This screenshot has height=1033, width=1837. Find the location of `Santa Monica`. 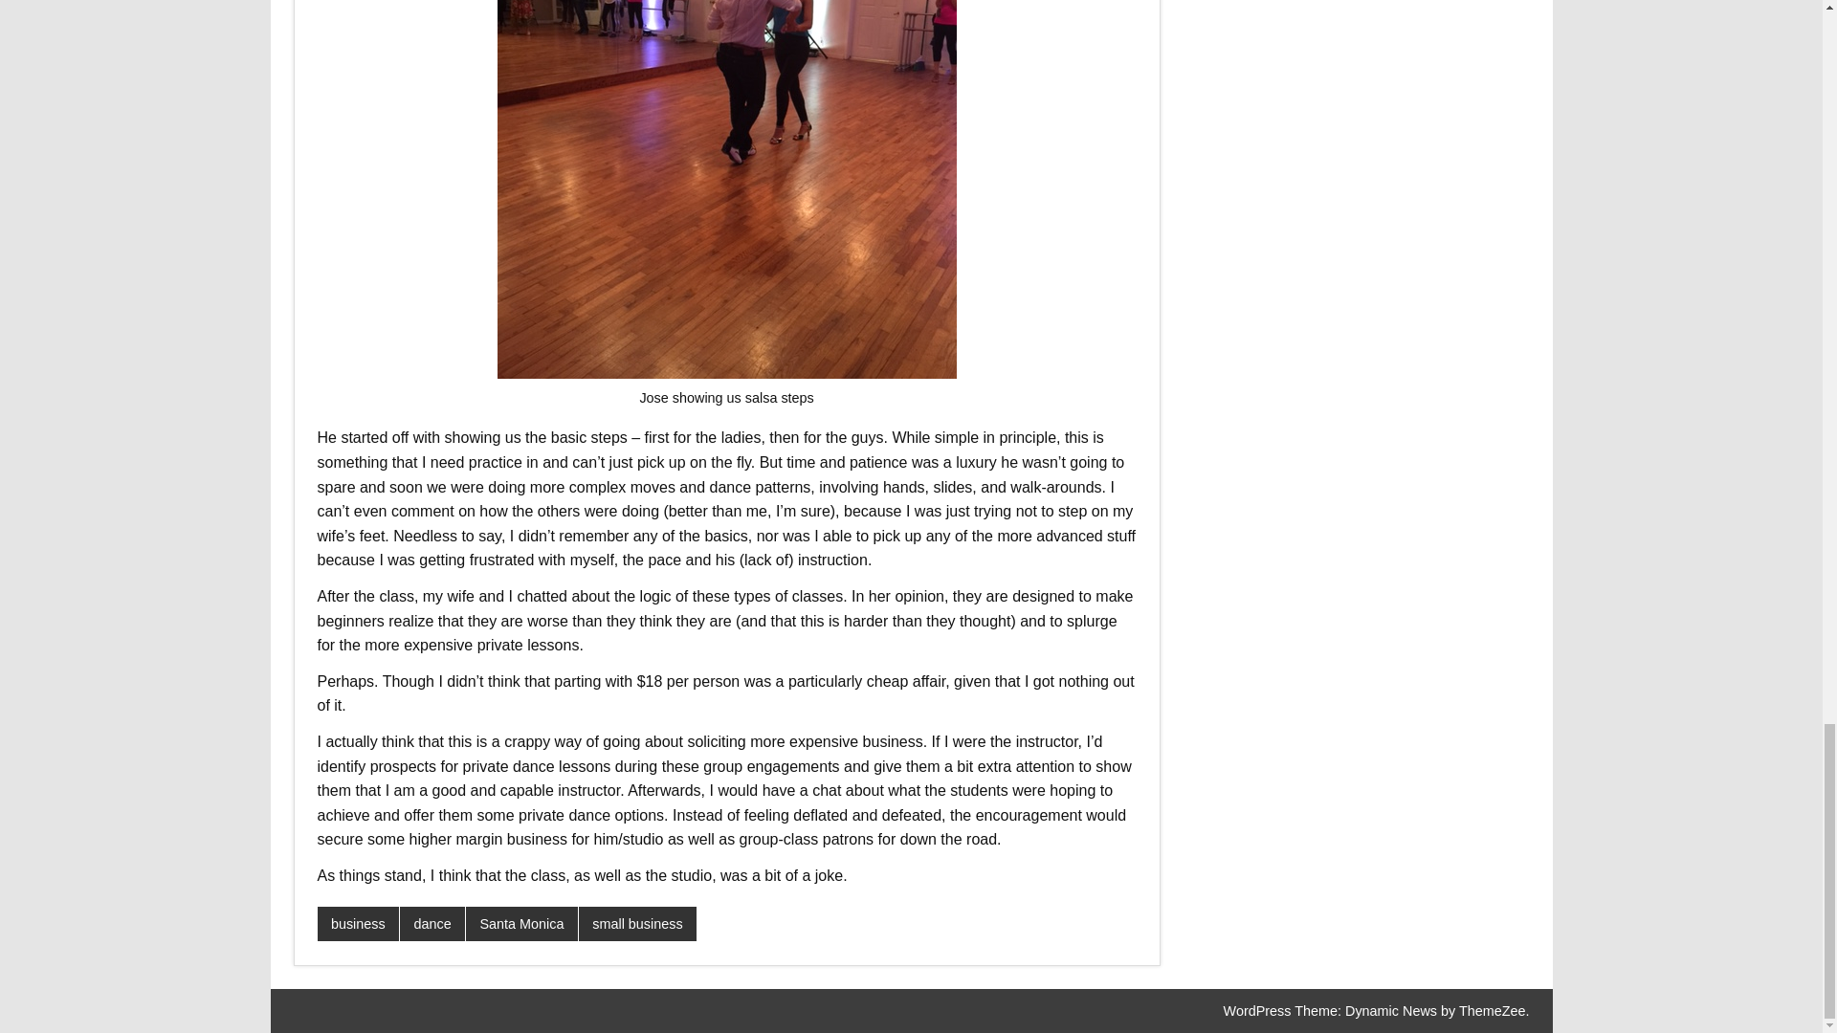

Santa Monica is located at coordinates (522, 924).